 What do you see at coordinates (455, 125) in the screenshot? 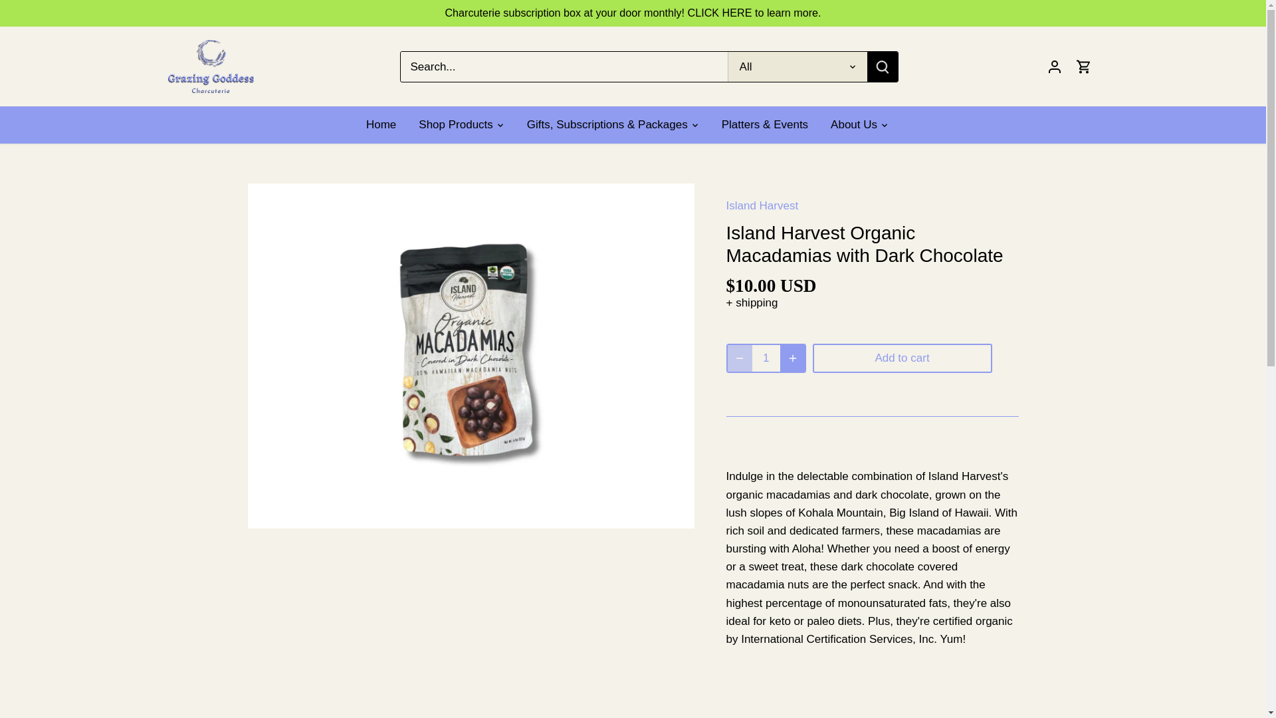
I see `Shop Products` at bounding box center [455, 125].